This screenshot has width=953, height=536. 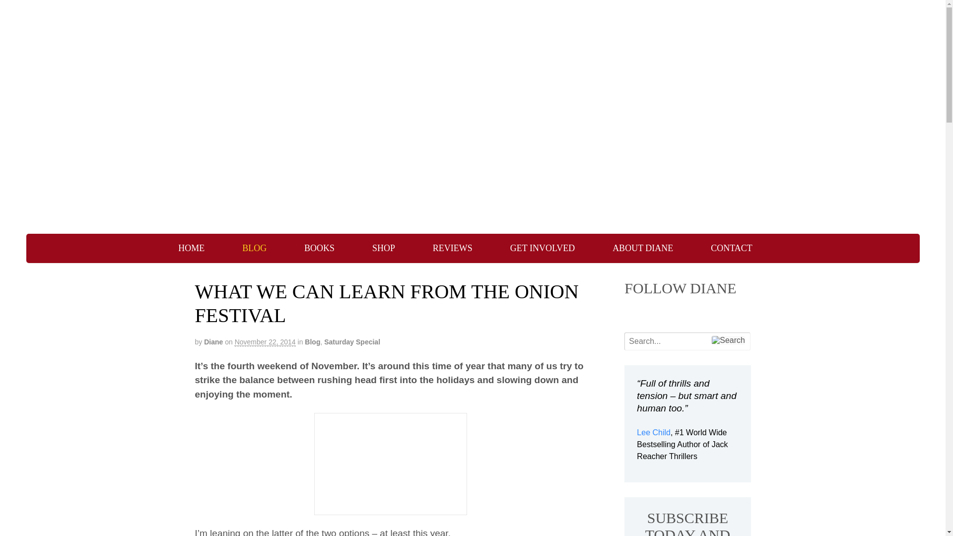 I want to click on Posts by Diane, so click(x=213, y=341).